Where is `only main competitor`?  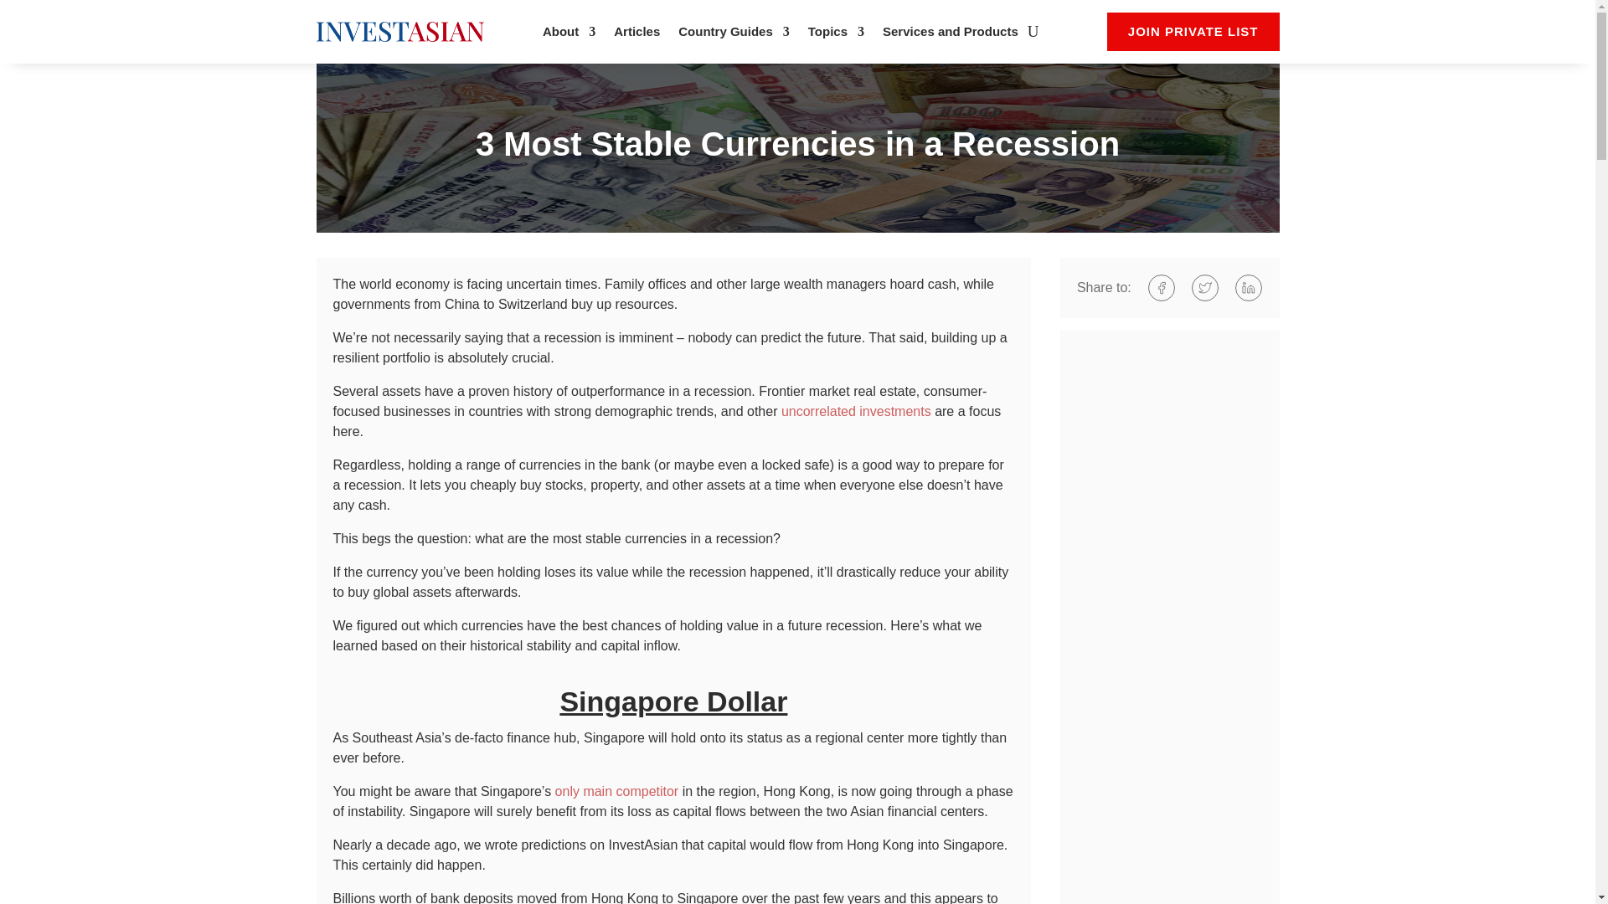 only main competitor is located at coordinates (616, 791).